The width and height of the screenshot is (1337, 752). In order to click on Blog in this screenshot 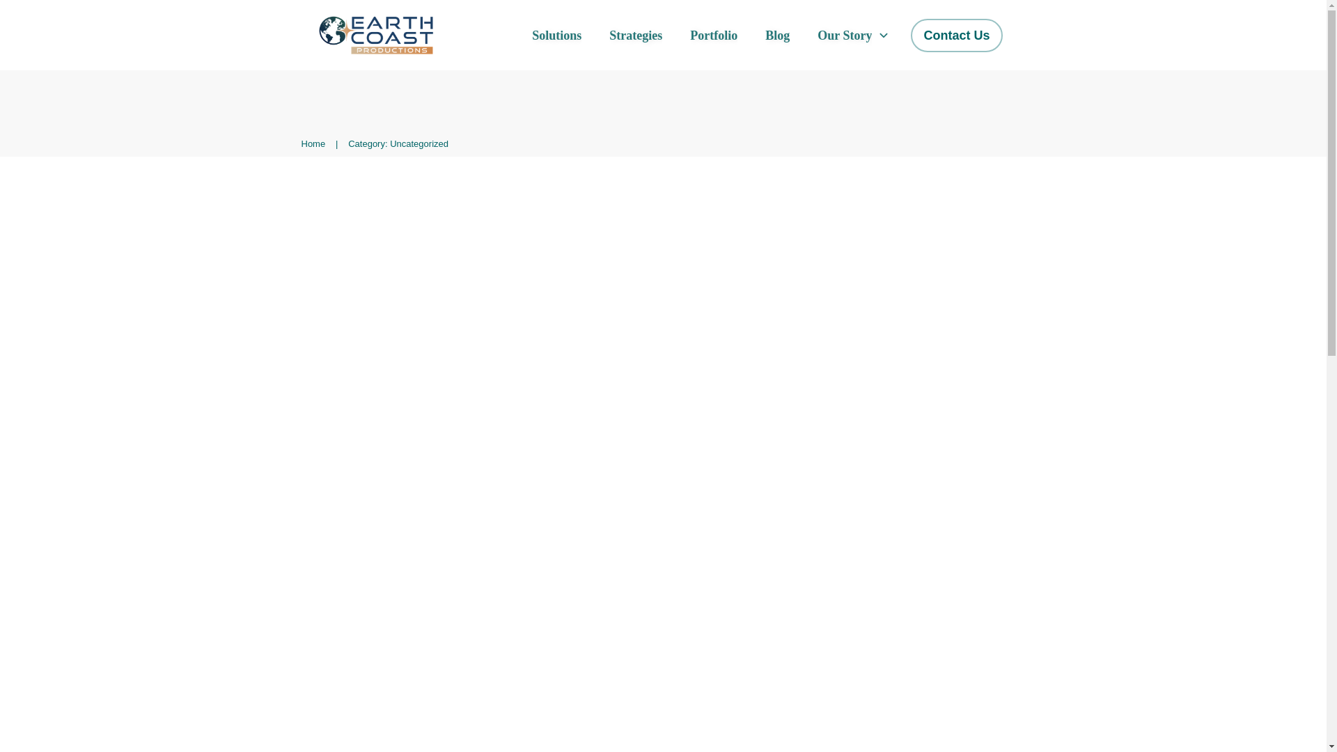, I will do `click(777, 36)`.